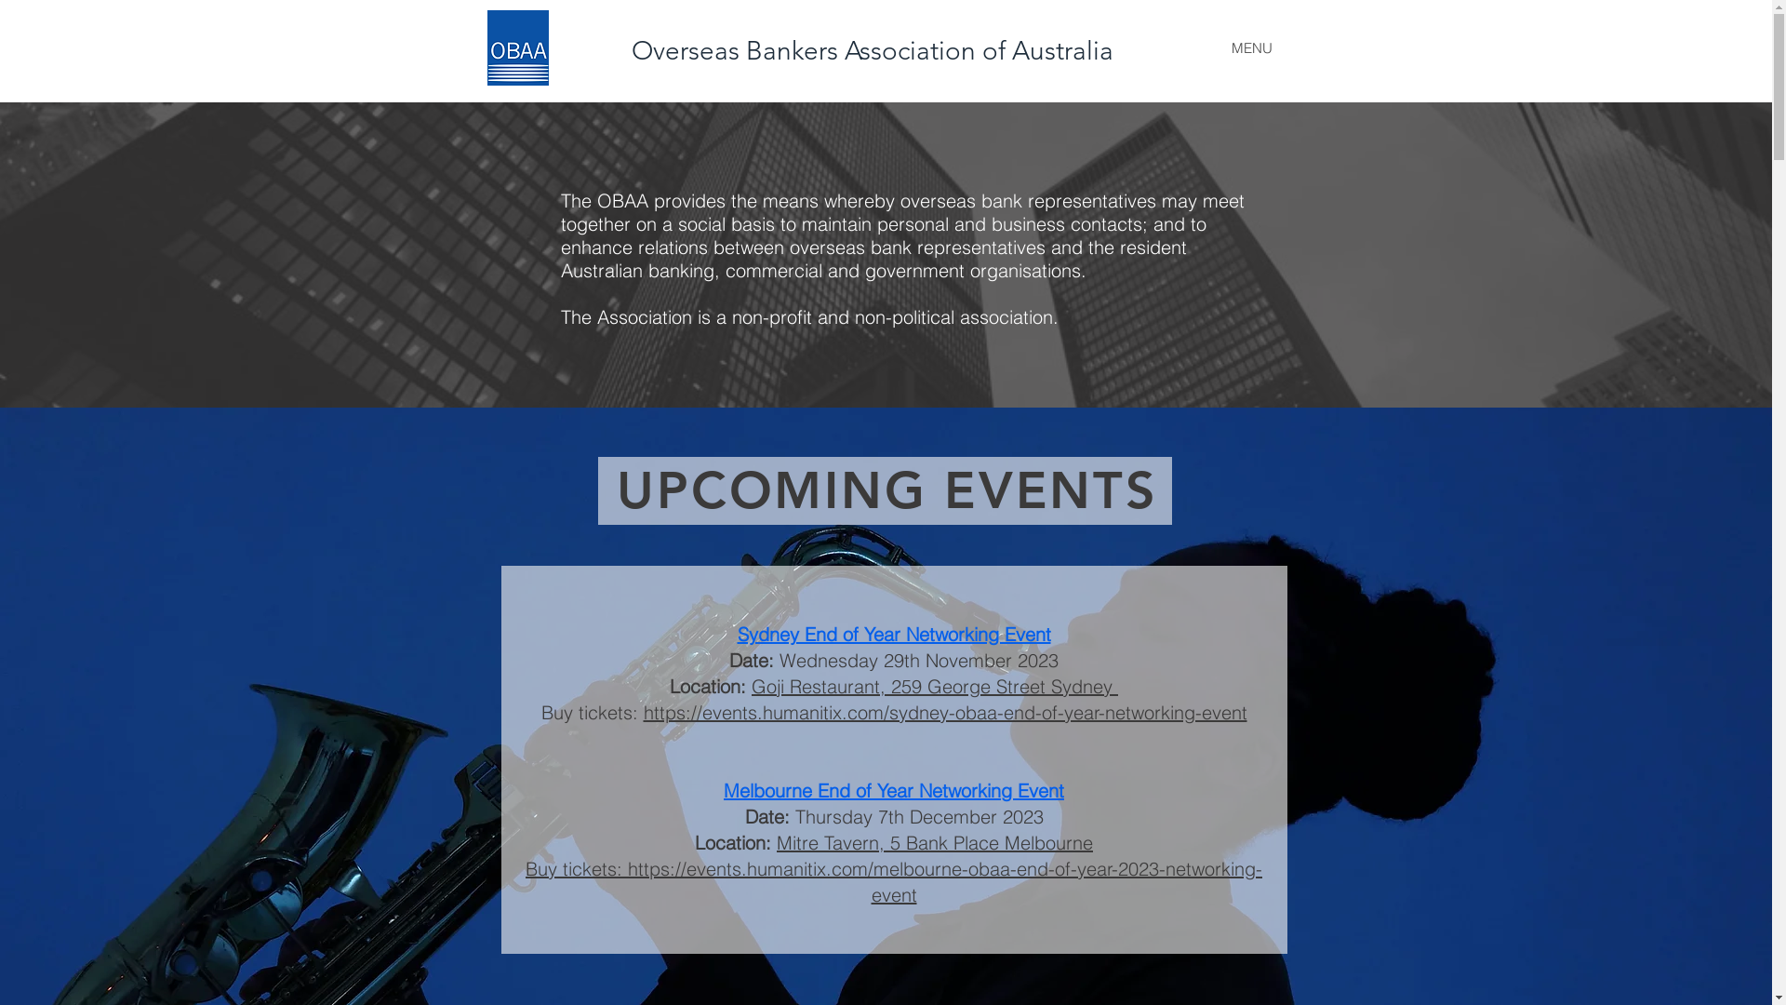 The height and width of the screenshot is (1005, 1786). I want to click on Goji Restaurant, 259 George Street Sydney , so click(935, 687).